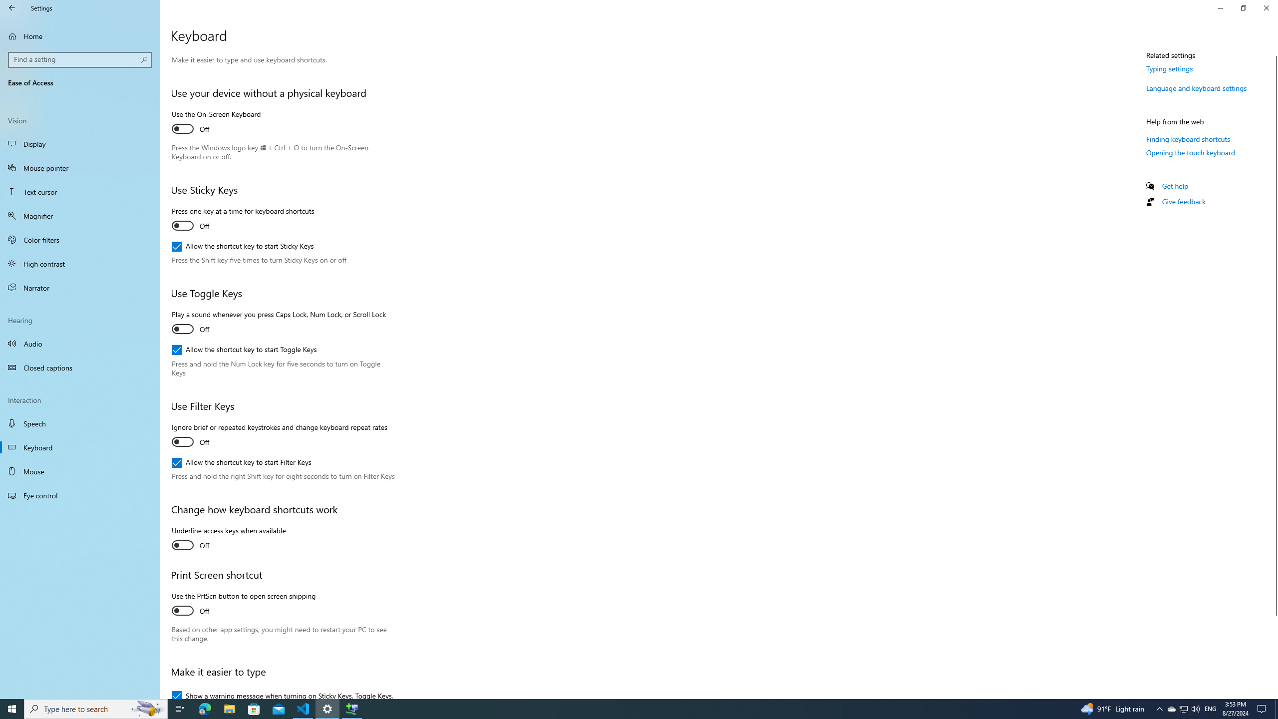  Describe the element at coordinates (1183, 709) in the screenshot. I see `Extensible Wizards Host Process - 1 running window` at that location.